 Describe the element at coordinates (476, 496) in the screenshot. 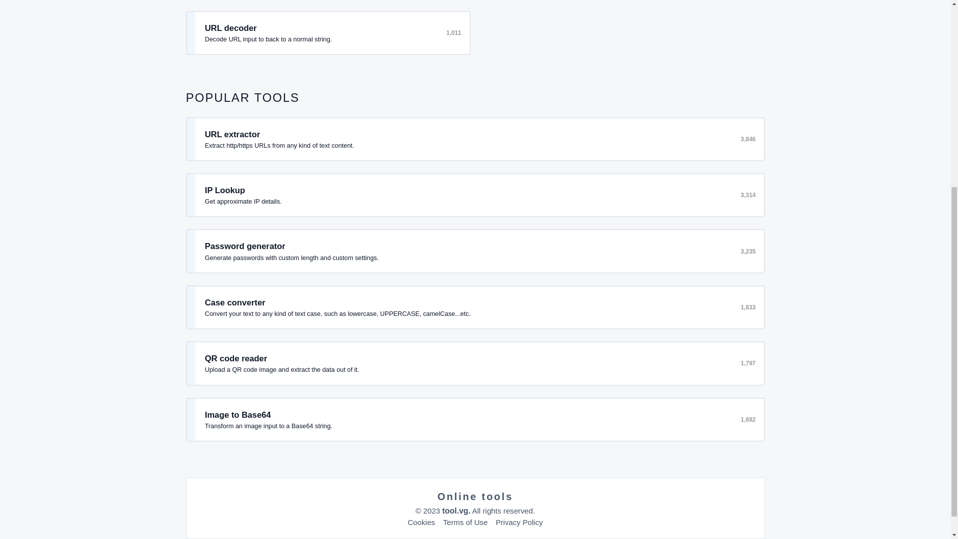

I see `Online tools` at that location.